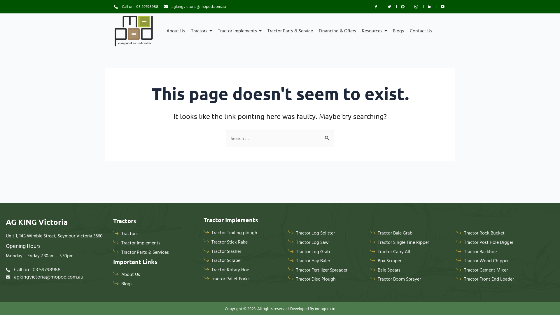 Image resolution: width=560 pixels, height=315 pixels. Describe the element at coordinates (410, 252) in the screenshot. I see `Tractor Carry All` at that location.